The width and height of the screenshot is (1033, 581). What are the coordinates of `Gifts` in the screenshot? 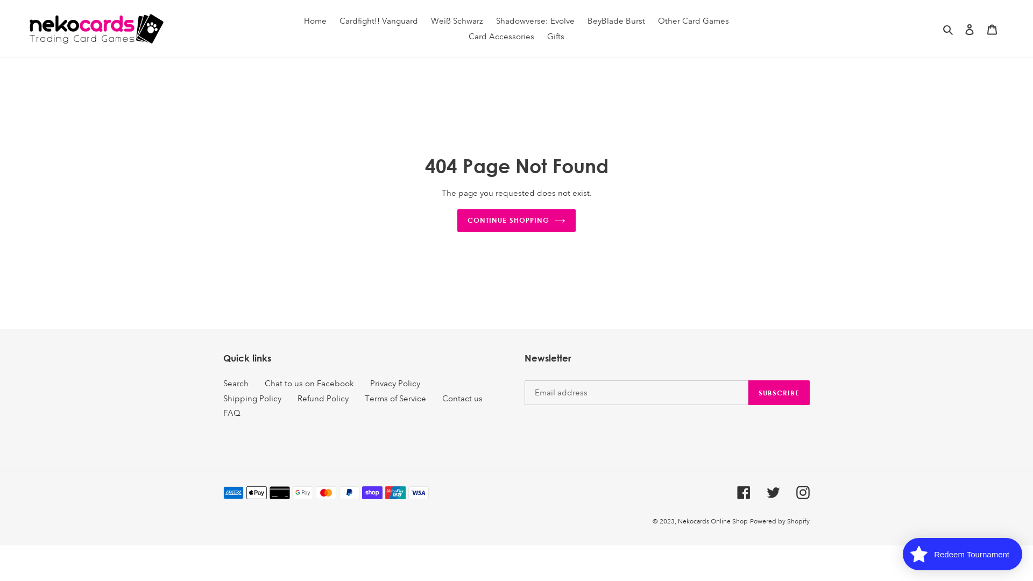 It's located at (556, 37).